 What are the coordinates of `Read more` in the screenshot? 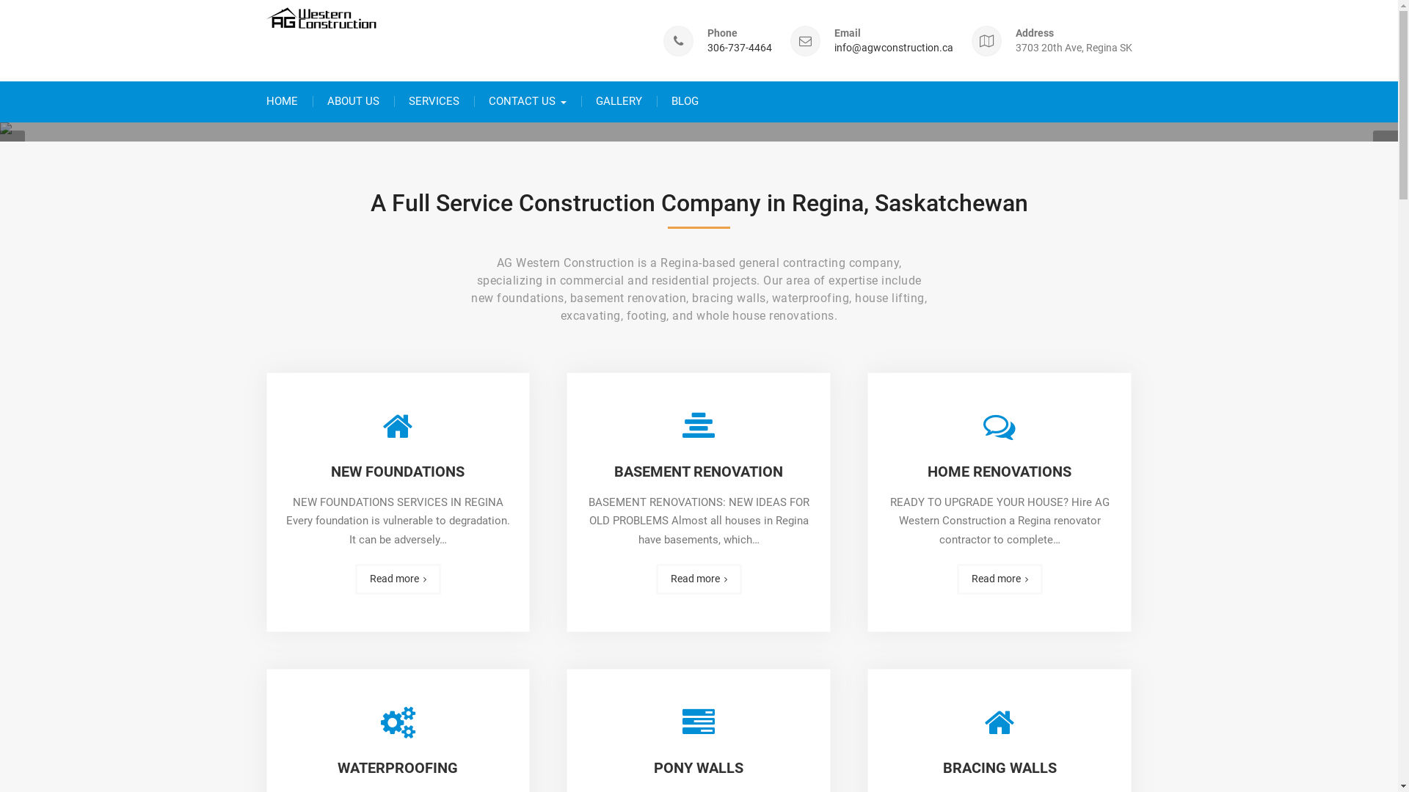 It's located at (699, 579).